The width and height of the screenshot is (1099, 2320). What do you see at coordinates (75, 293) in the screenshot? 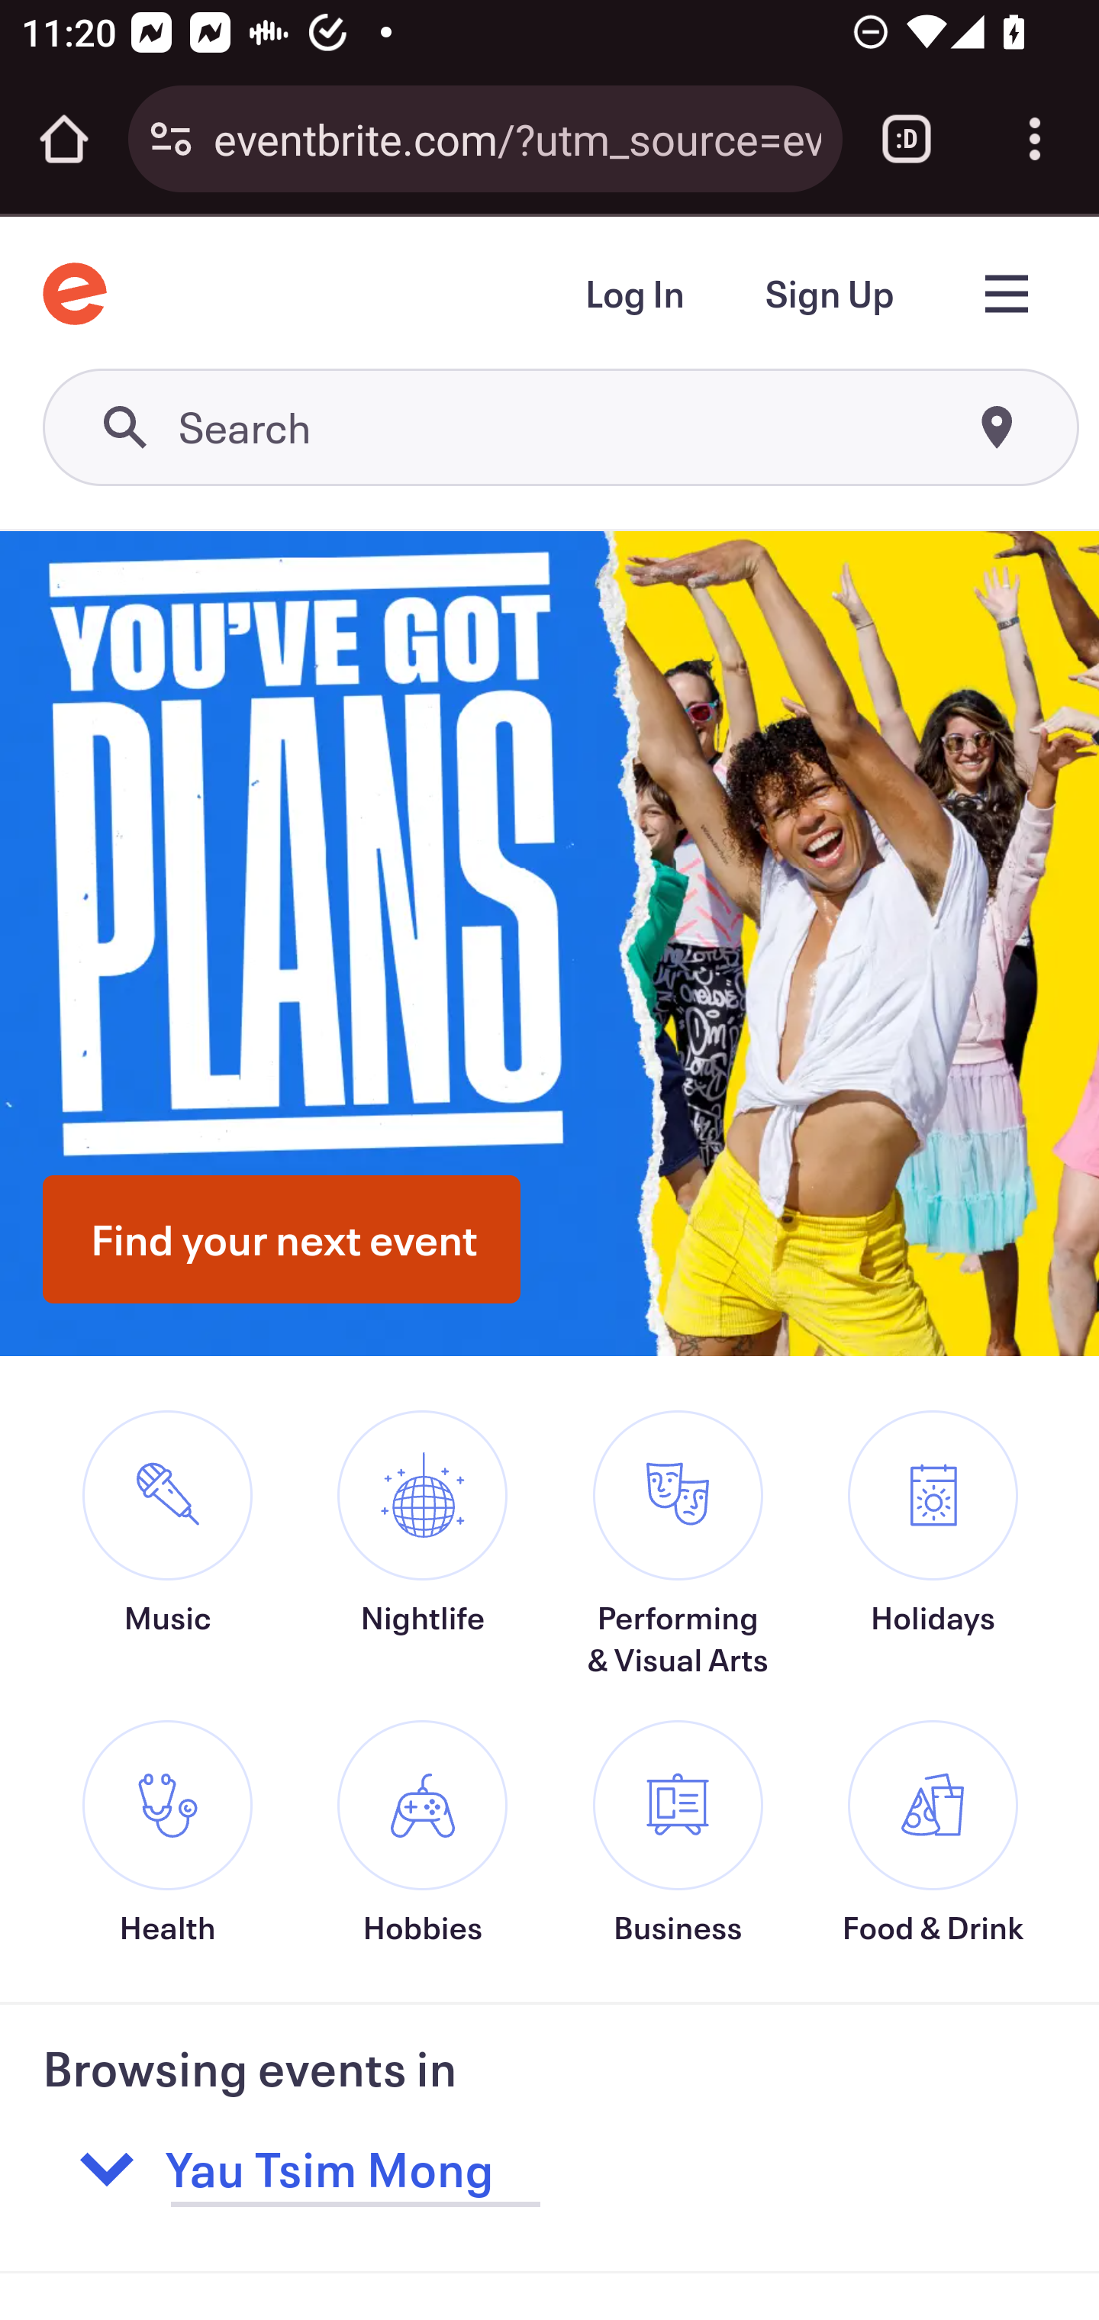
I see `Home Eventbrite` at bounding box center [75, 293].